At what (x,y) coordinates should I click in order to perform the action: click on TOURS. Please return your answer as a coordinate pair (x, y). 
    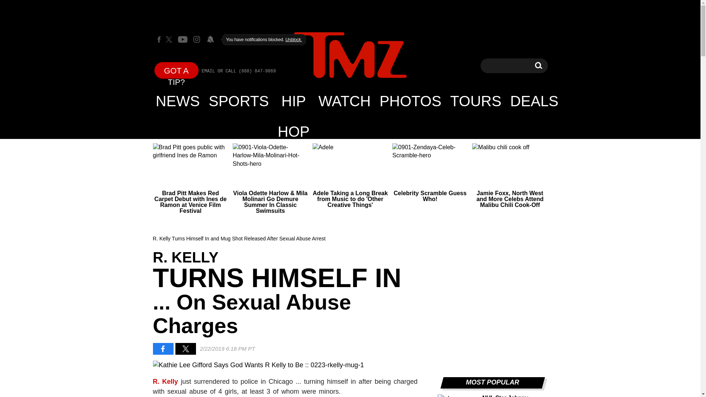
    Looking at the image, I should click on (475, 101).